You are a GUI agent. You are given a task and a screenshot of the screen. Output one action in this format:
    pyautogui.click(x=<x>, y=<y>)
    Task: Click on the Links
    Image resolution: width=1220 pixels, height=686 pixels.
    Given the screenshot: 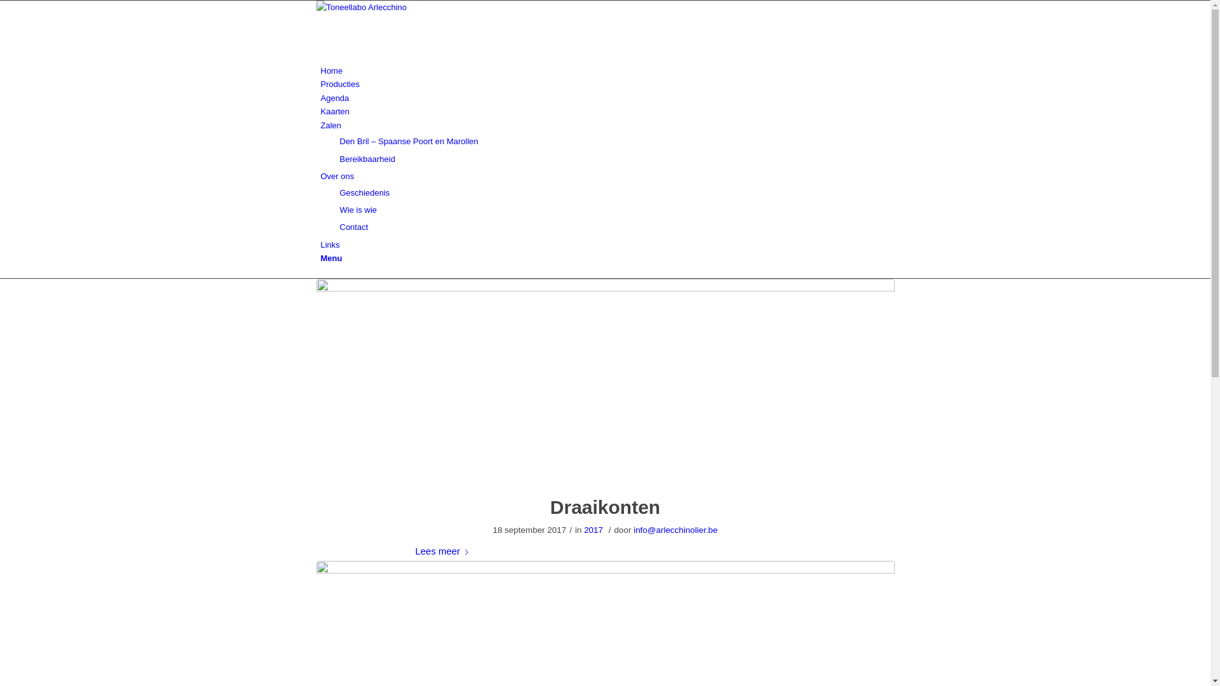 What is the action you would take?
    pyautogui.click(x=330, y=245)
    